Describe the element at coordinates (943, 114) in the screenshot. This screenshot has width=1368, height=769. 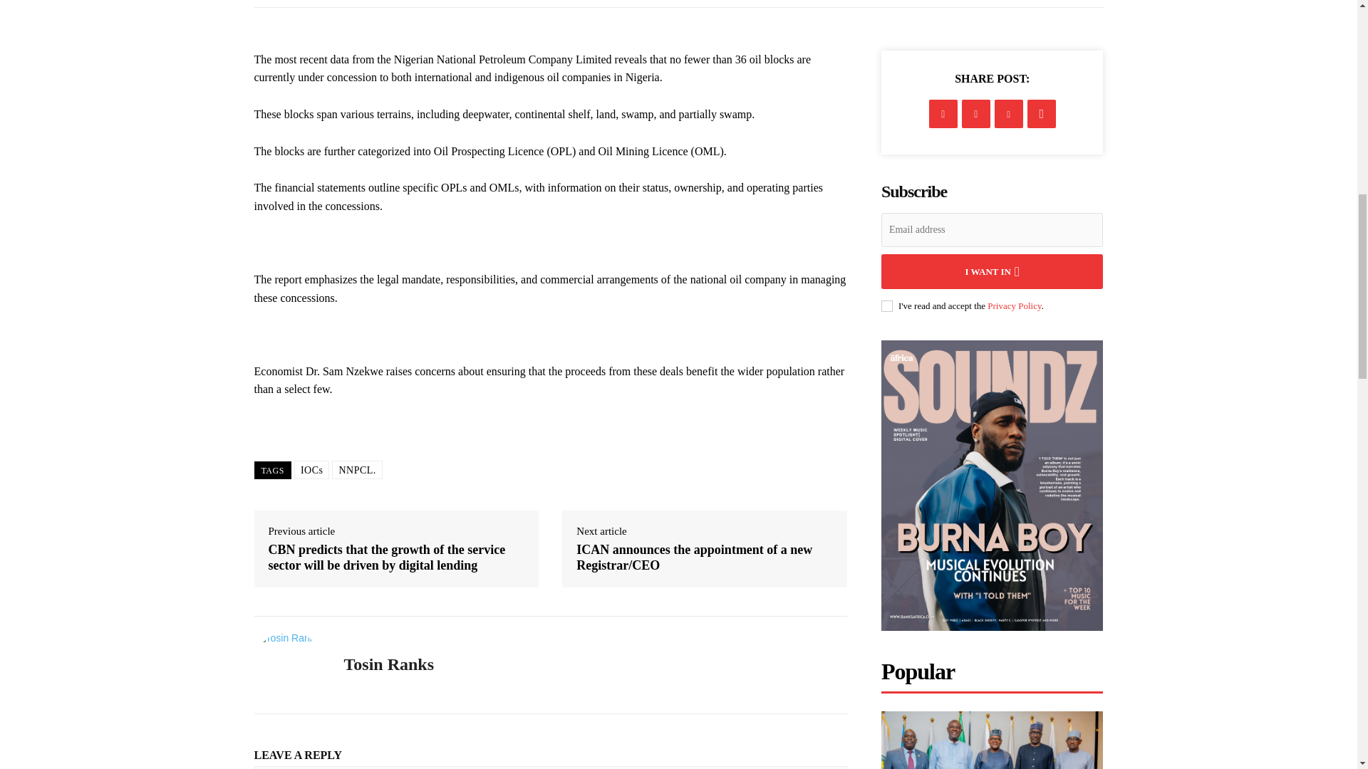
I see `Facebook` at that location.